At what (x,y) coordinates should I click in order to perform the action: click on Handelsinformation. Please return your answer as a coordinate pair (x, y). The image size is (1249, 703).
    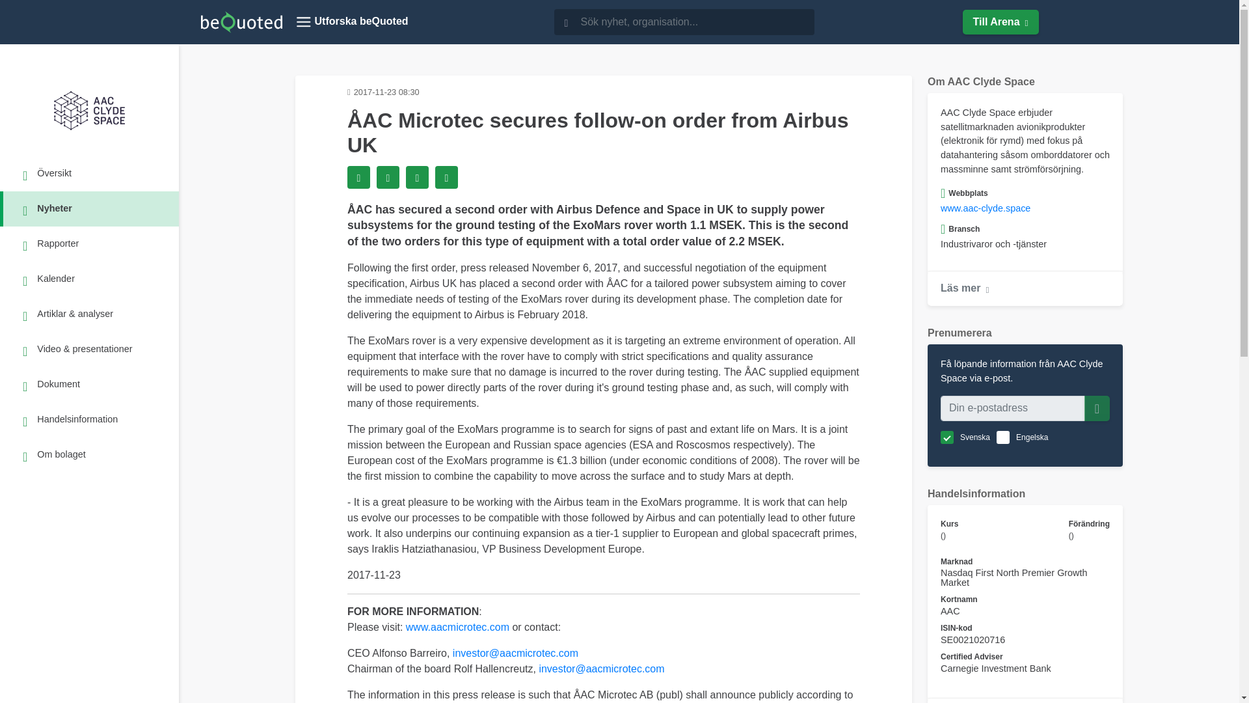
    Looking at the image, I should click on (91, 419).